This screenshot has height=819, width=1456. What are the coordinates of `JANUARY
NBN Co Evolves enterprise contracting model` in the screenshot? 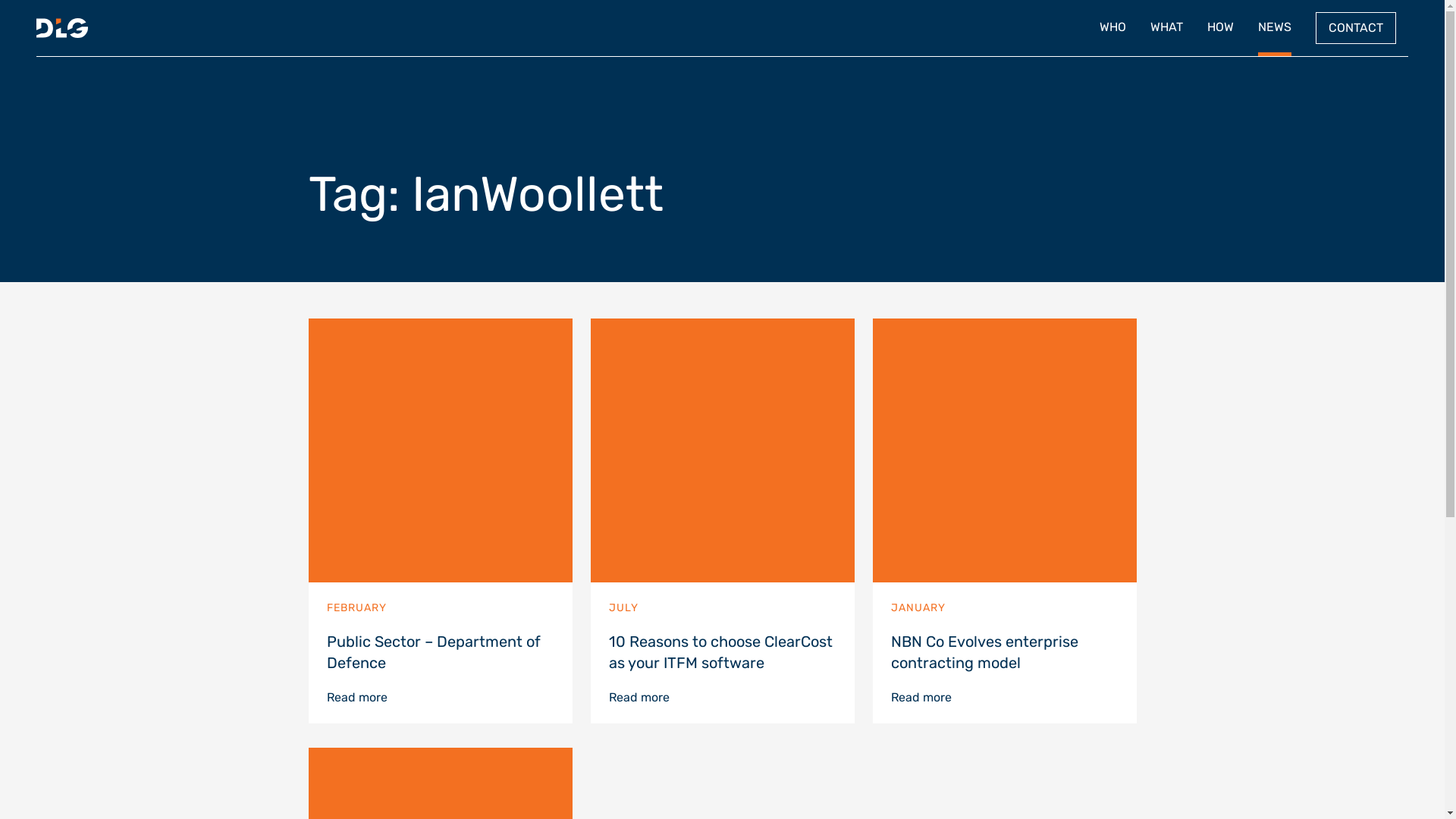 It's located at (1004, 504).